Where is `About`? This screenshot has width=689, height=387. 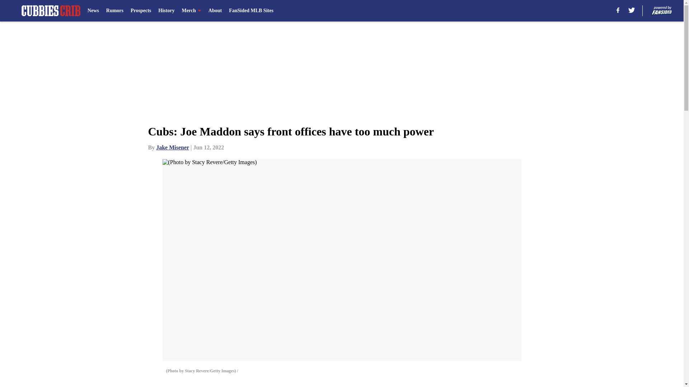
About is located at coordinates (215, 11).